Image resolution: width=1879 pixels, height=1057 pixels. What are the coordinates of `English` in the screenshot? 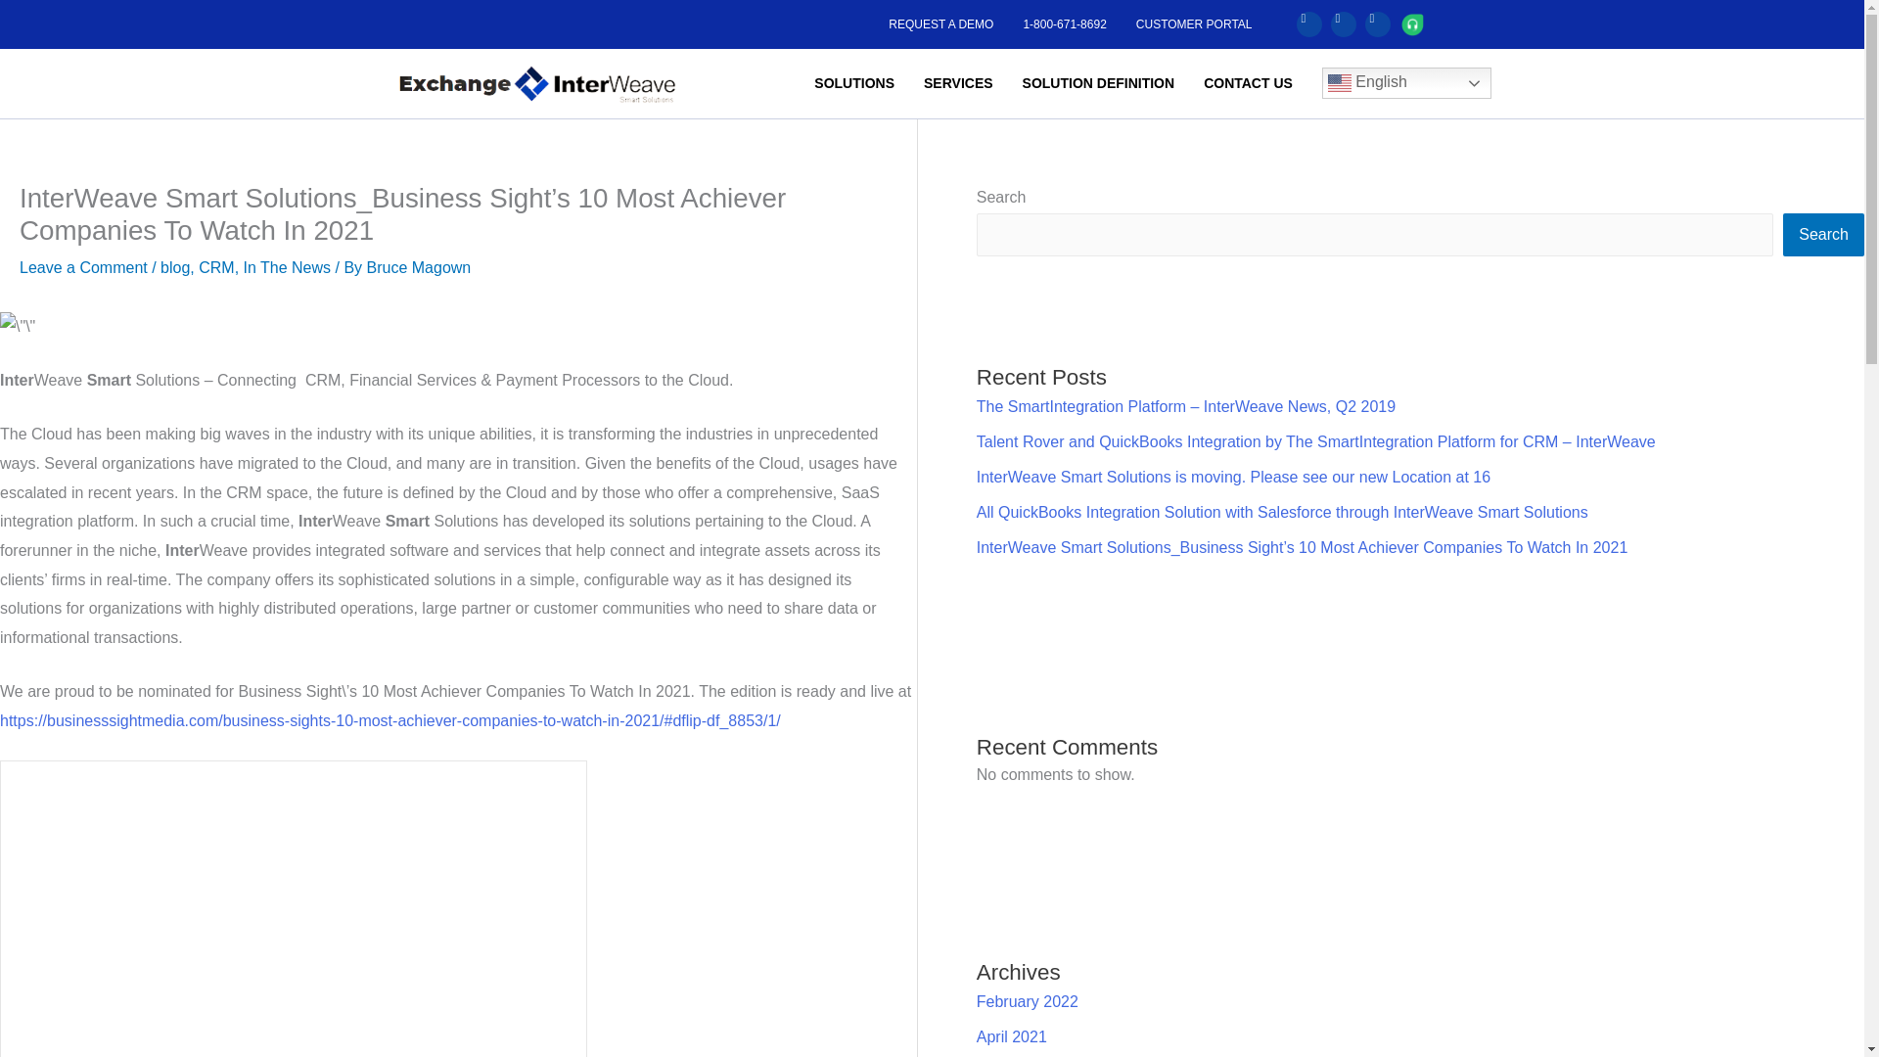 It's located at (1407, 83).